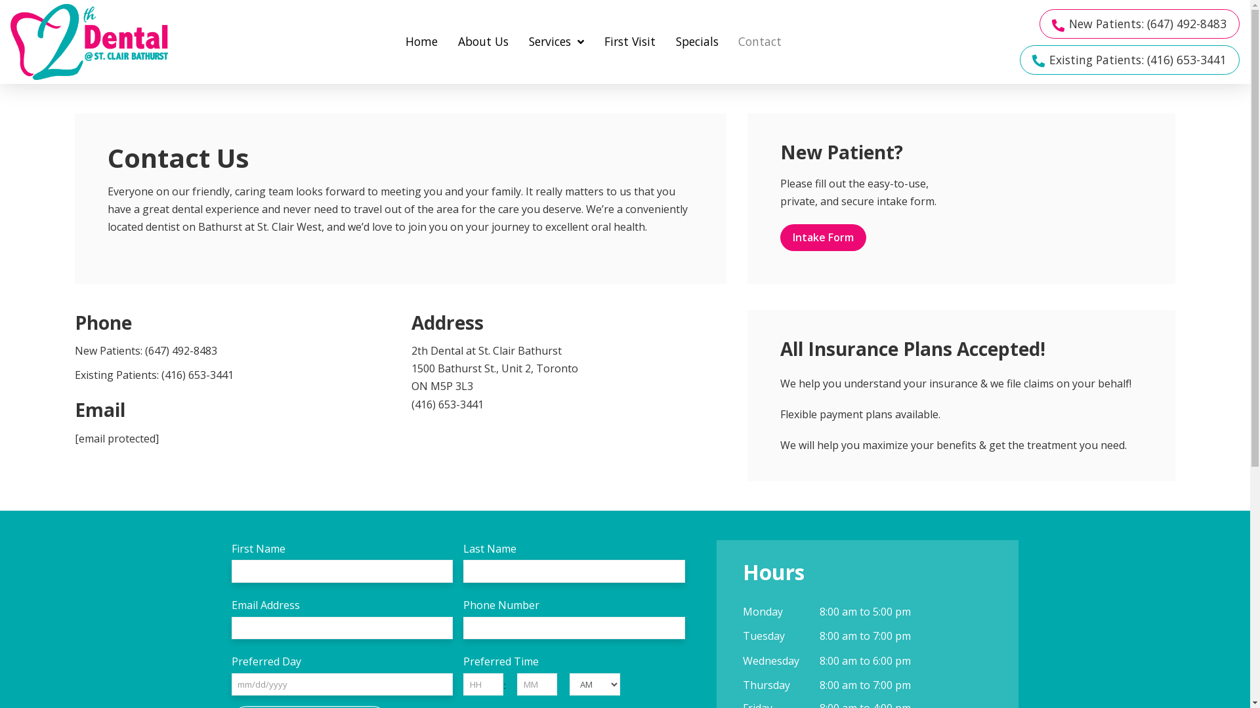 The width and height of the screenshot is (1260, 708). I want to click on Specials, so click(697, 42).